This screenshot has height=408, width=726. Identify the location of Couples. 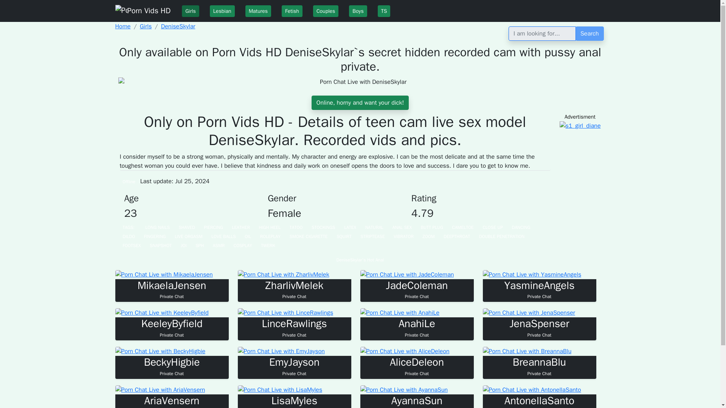
(360, 102).